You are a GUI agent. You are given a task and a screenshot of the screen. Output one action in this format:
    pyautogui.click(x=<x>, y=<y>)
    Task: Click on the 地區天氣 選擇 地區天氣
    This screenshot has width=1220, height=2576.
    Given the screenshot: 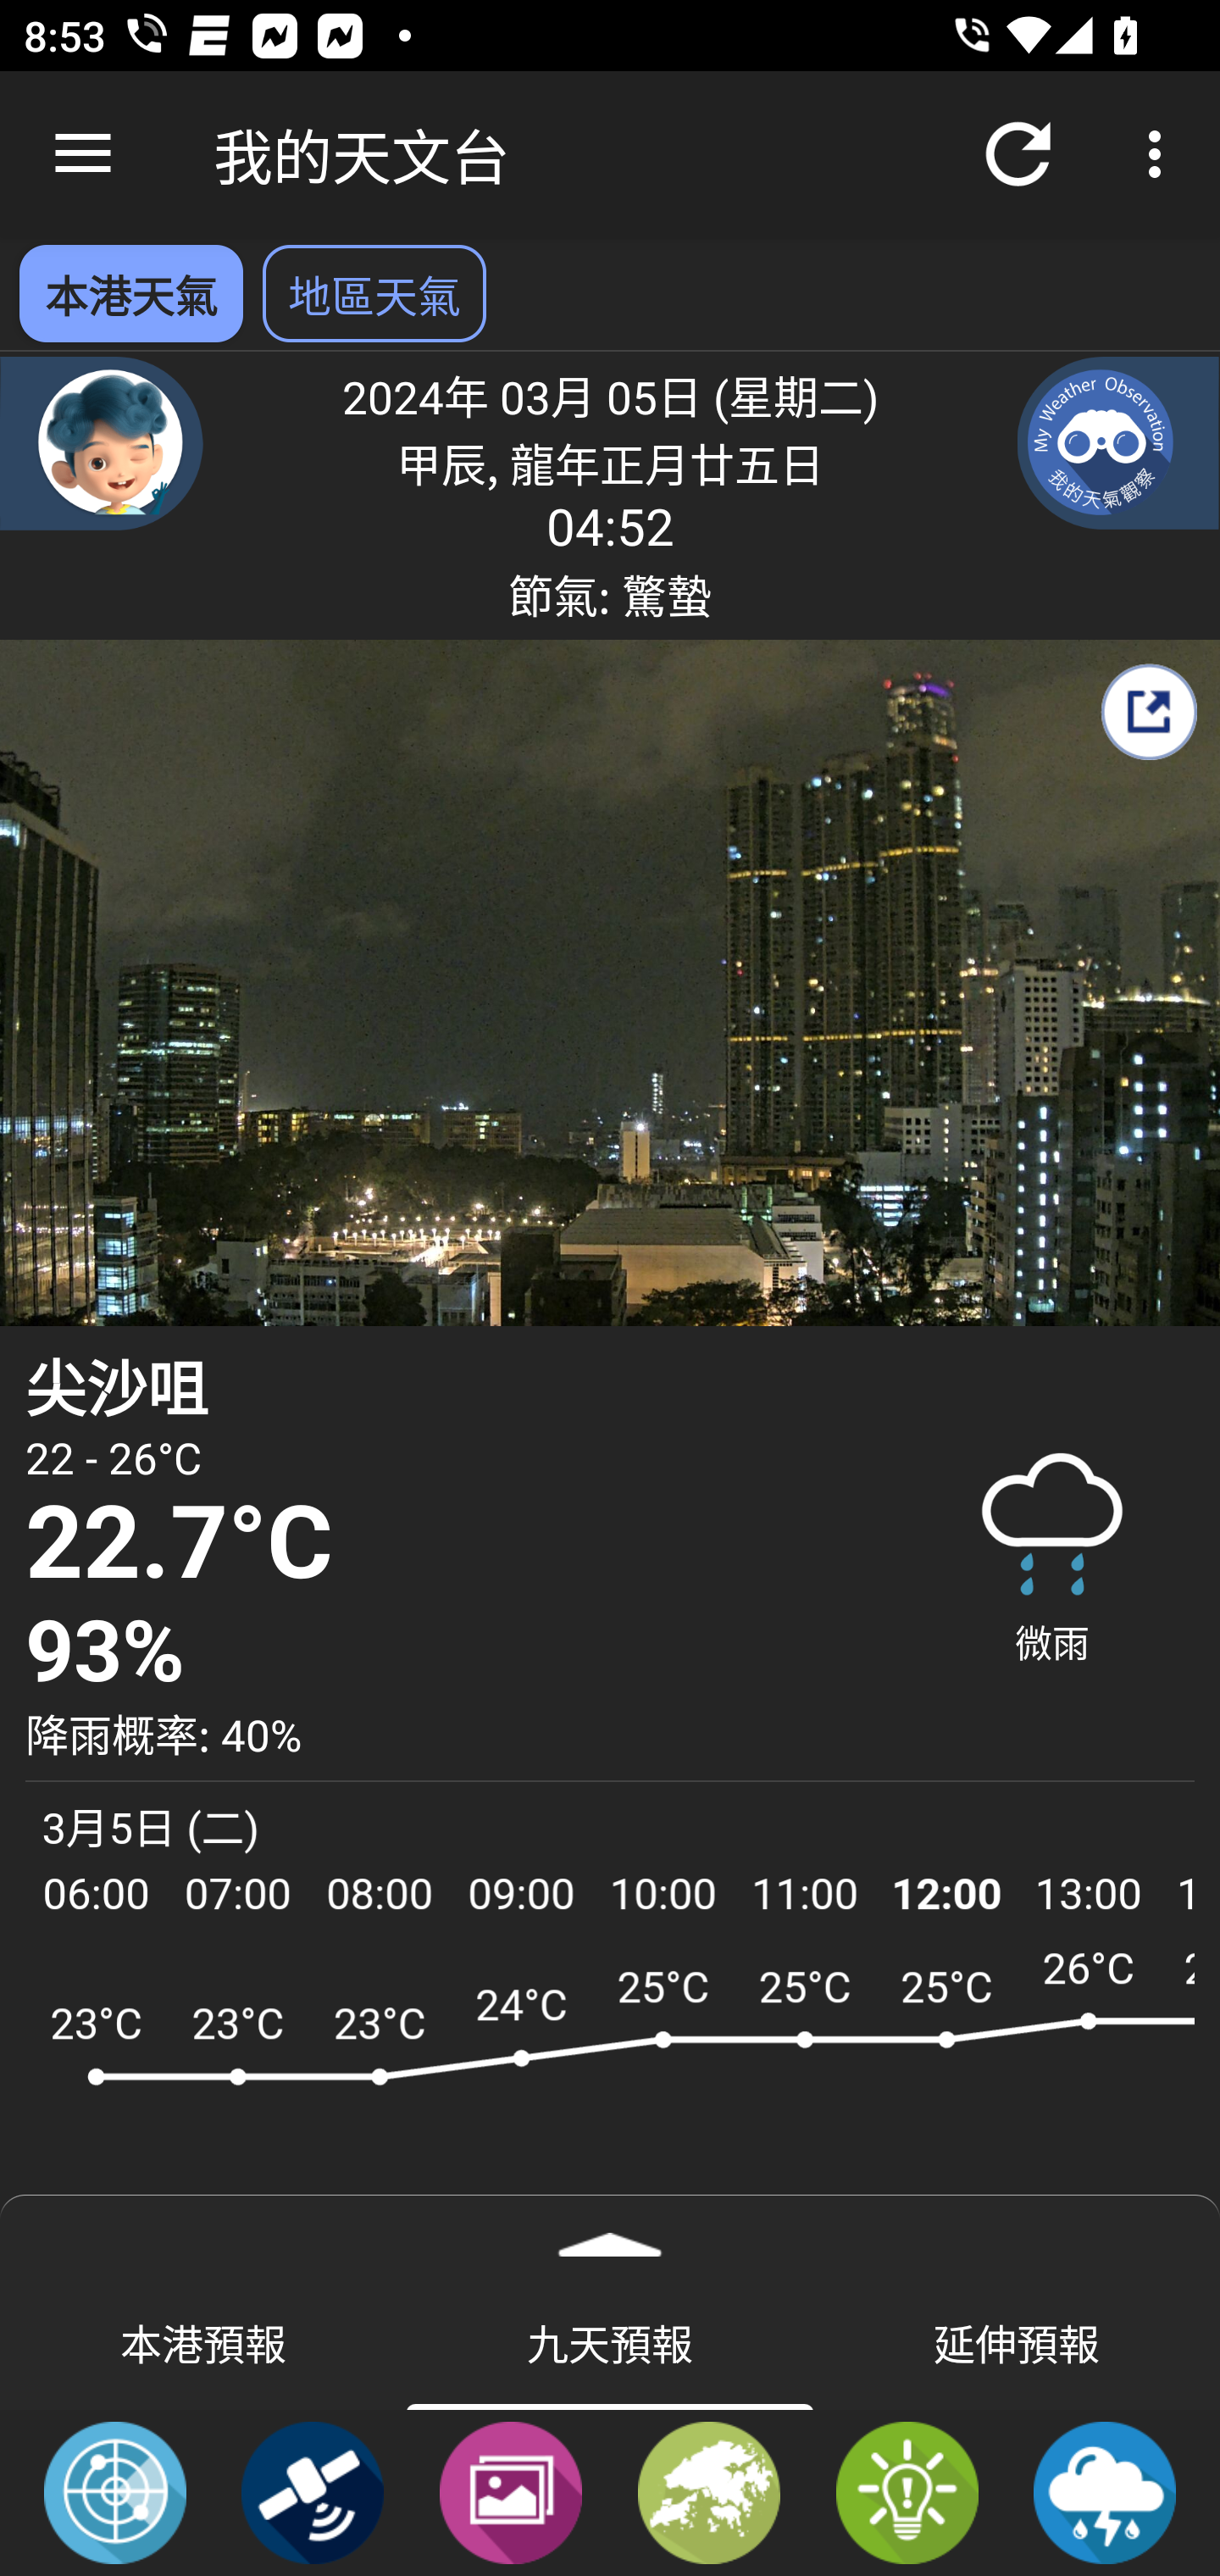 What is the action you would take?
    pyautogui.click(x=374, y=293)
    